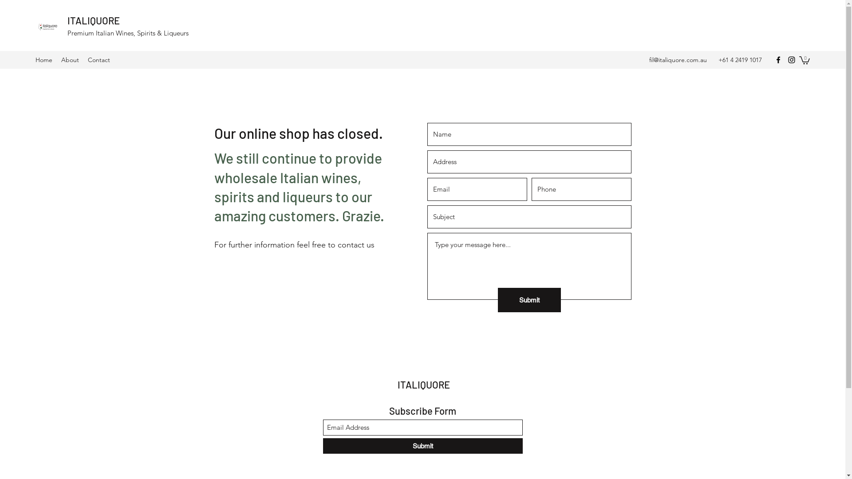  Describe the element at coordinates (99, 60) in the screenshot. I see `Contact` at that location.